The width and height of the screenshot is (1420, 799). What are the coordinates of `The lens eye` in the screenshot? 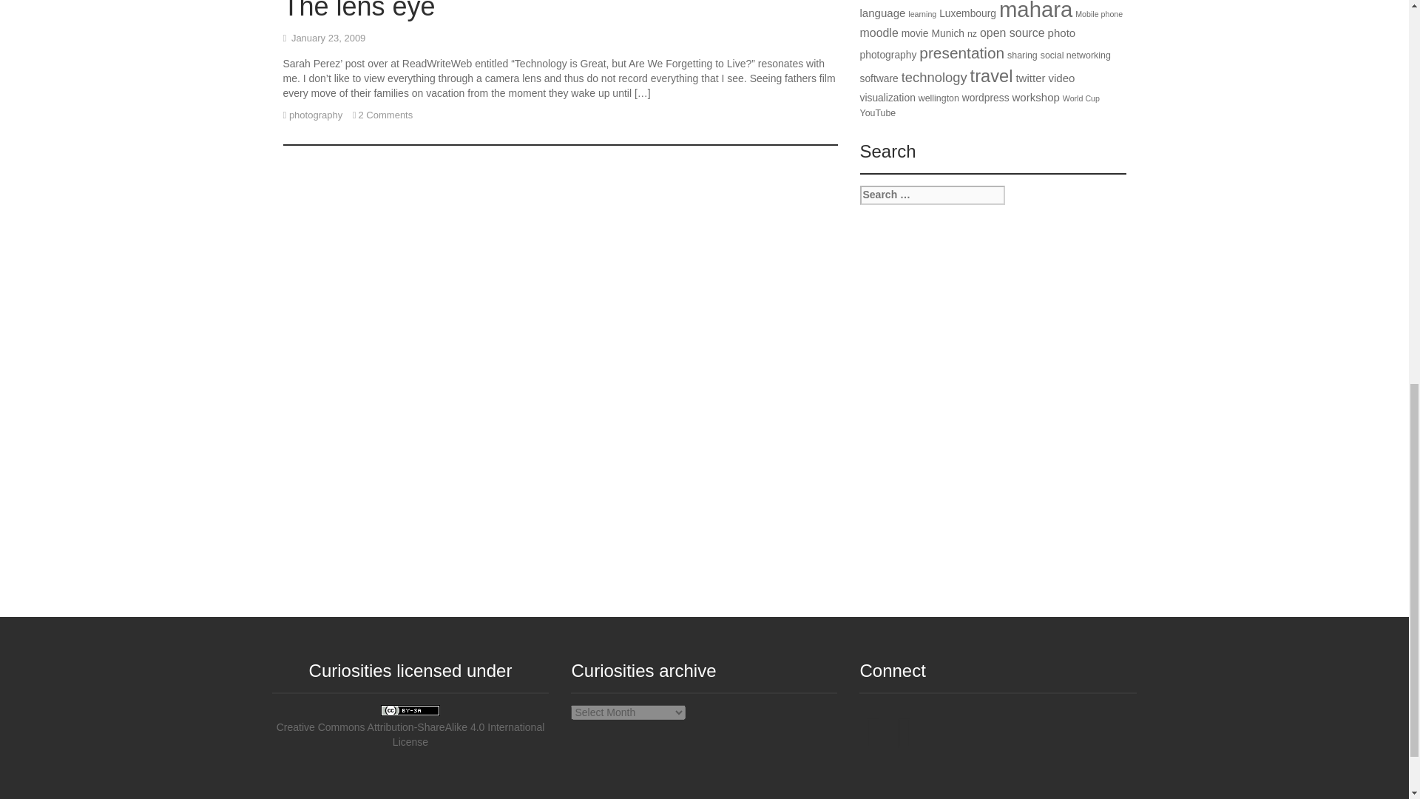 It's located at (358, 10).